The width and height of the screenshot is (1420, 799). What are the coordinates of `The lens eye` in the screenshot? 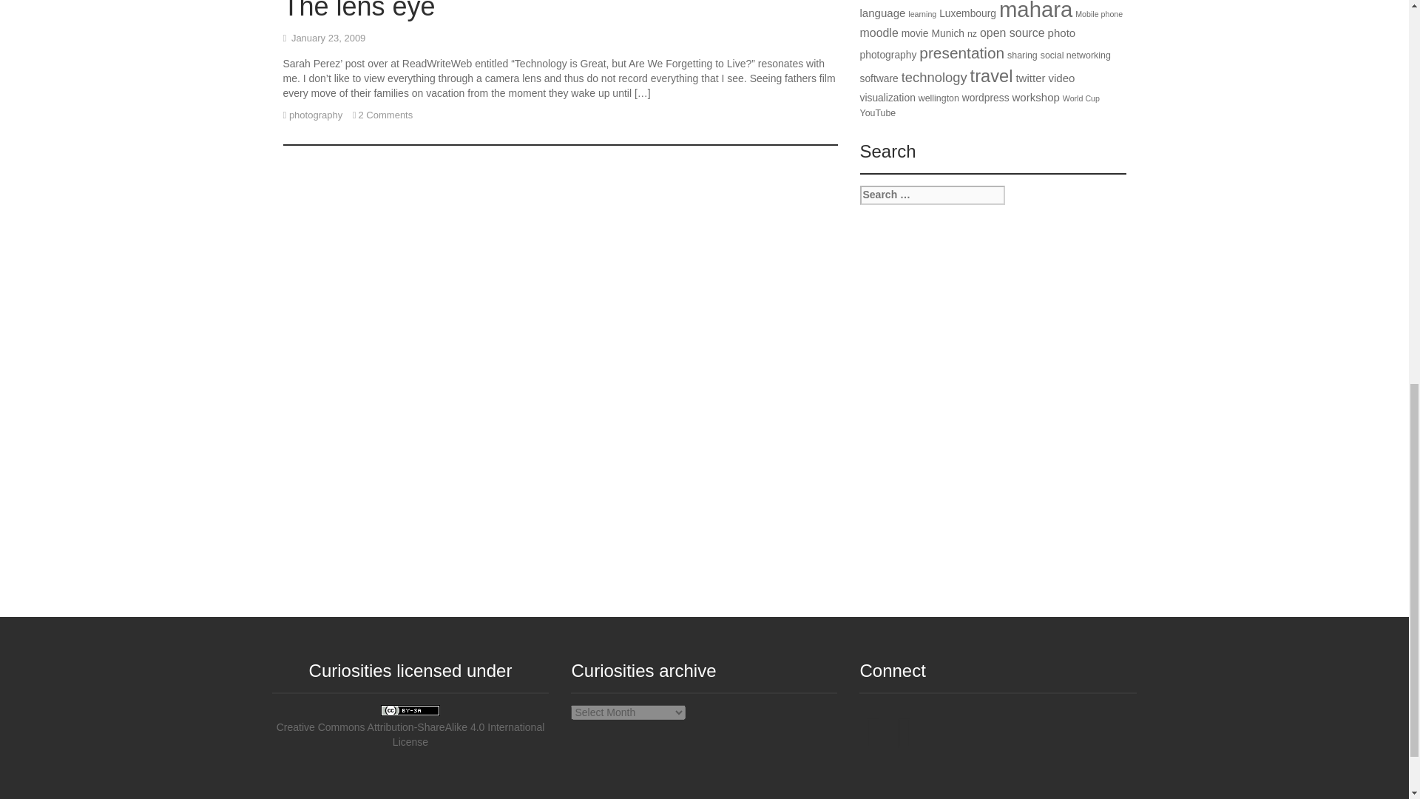 It's located at (358, 10).